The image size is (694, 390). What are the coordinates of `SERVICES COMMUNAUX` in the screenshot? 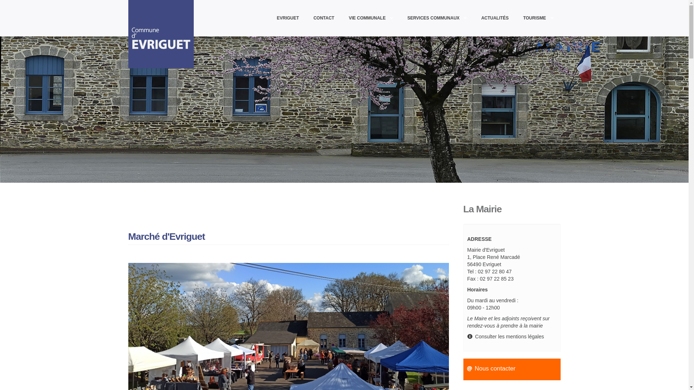 It's located at (437, 18).